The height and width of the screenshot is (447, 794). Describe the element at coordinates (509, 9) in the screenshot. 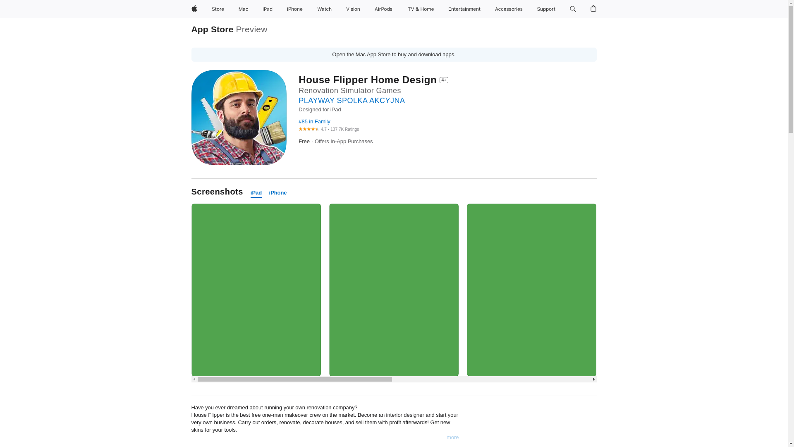

I see `Accessories` at that location.